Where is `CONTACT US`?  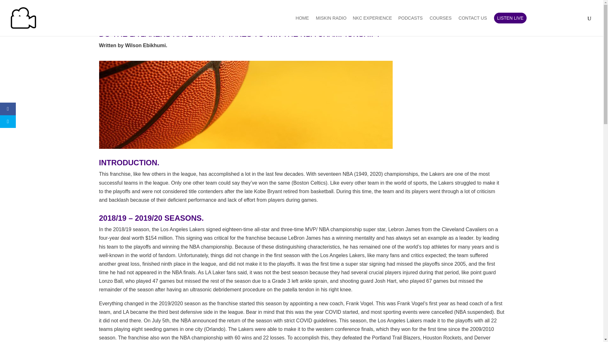
CONTACT US is located at coordinates (472, 26).